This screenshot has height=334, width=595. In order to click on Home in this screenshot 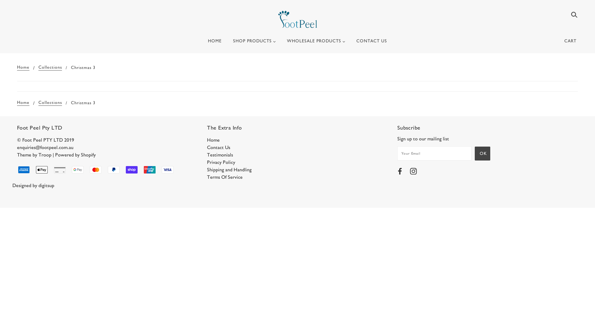, I will do `click(213, 140)`.